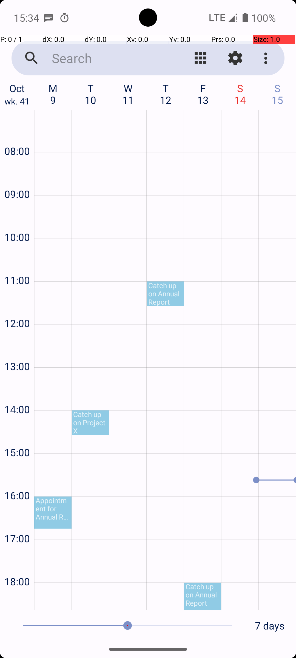 The height and width of the screenshot is (658, 296). What do you see at coordinates (277, 94) in the screenshot?
I see `S
15` at bounding box center [277, 94].